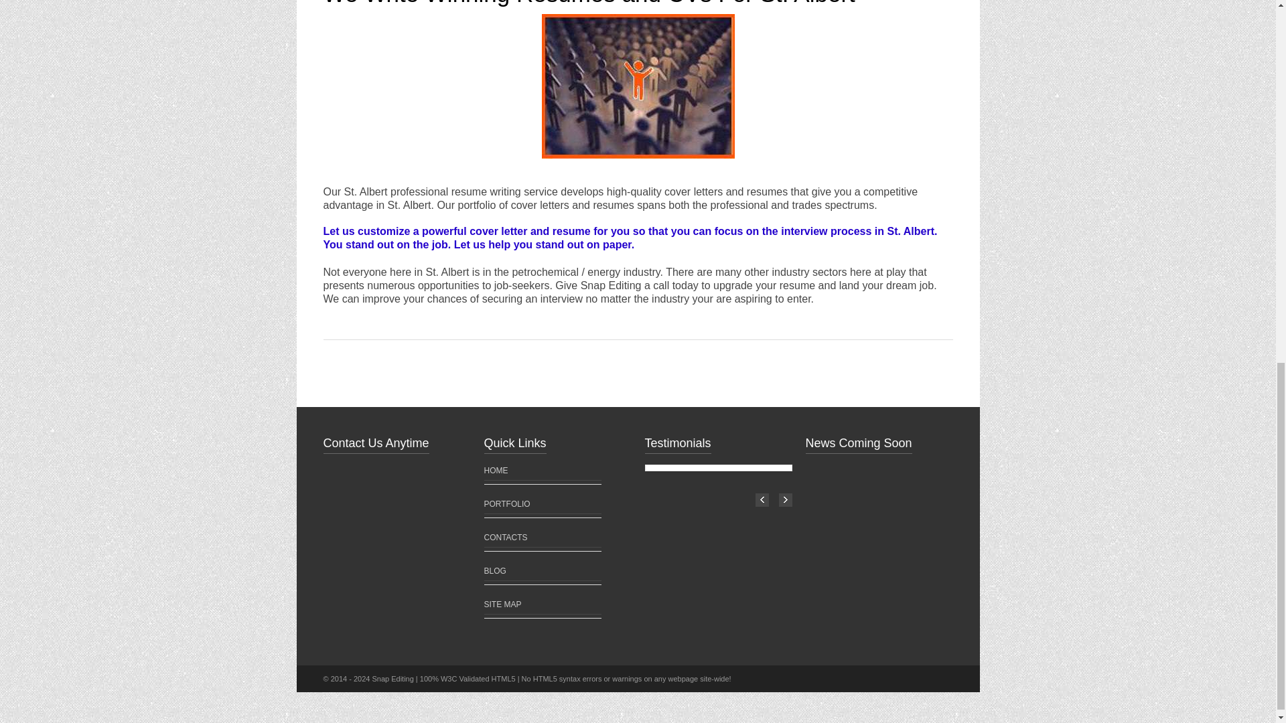 This screenshot has height=723, width=1286. What do you see at coordinates (502, 605) in the screenshot?
I see `SITE MAP` at bounding box center [502, 605].